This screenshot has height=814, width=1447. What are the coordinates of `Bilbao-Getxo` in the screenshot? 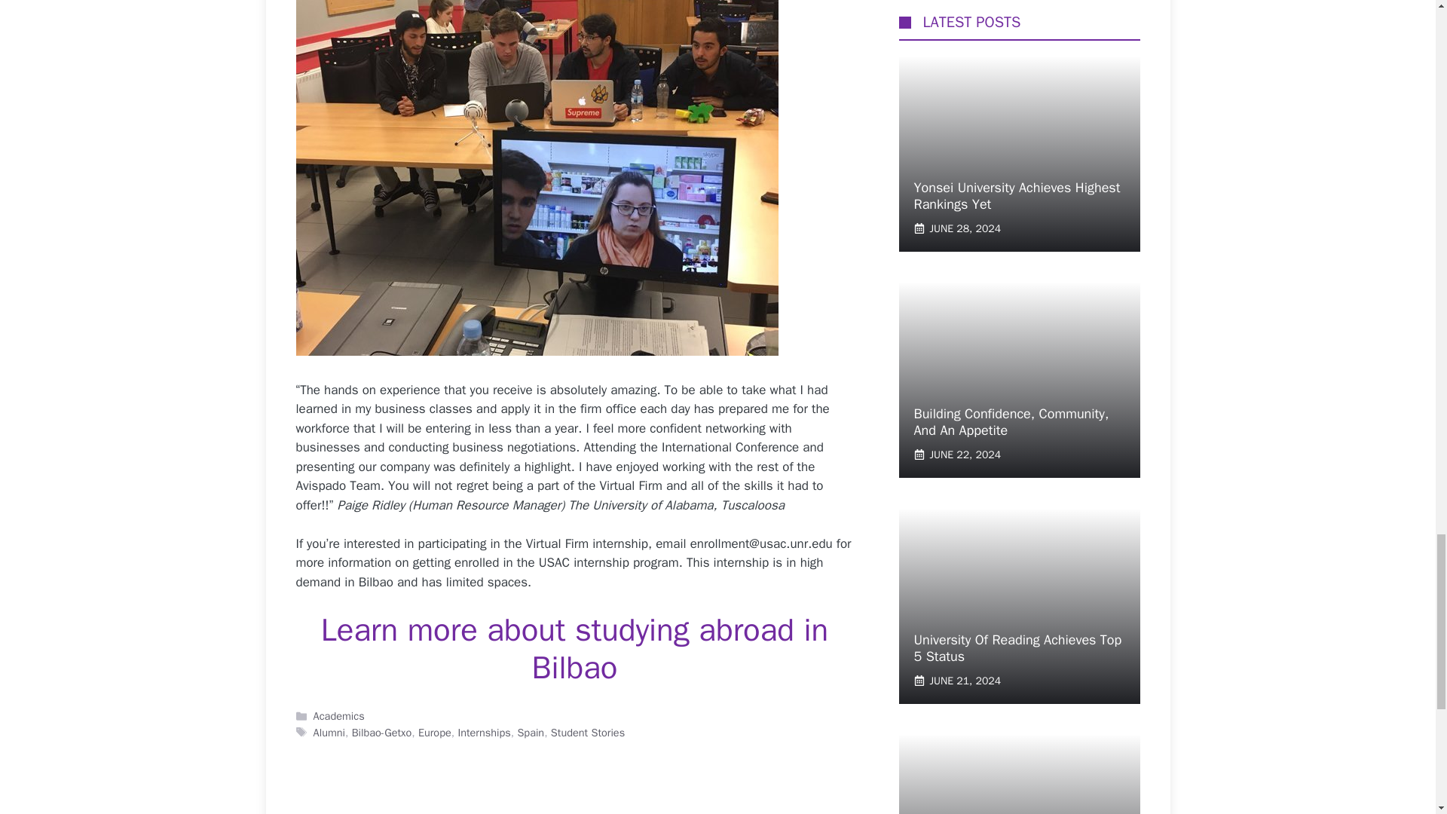 It's located at (381, 733).